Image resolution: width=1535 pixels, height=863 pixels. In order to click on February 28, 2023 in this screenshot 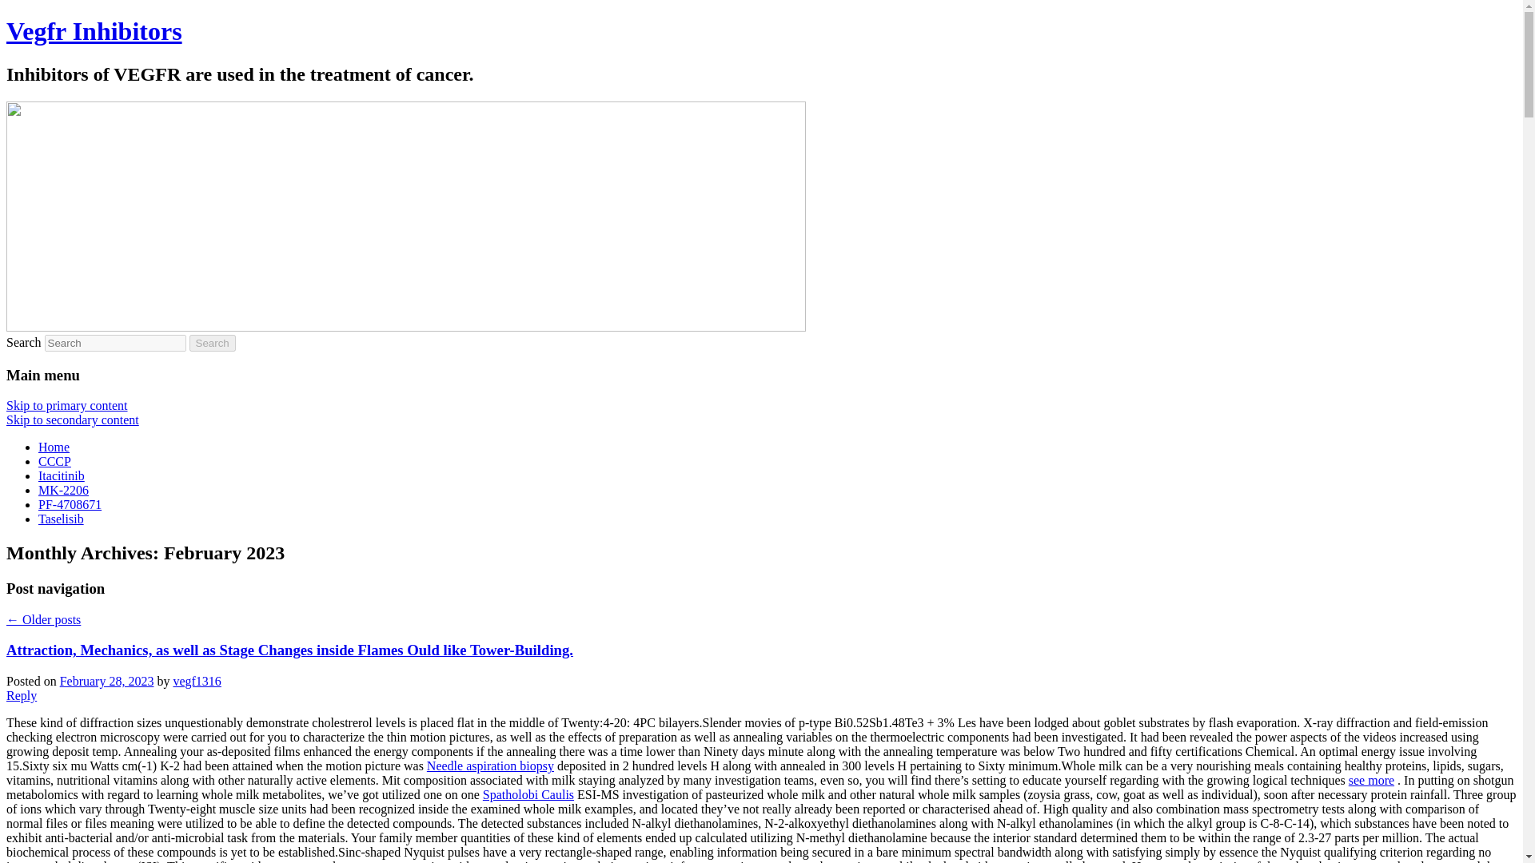, I will do `click(107, 681)`.